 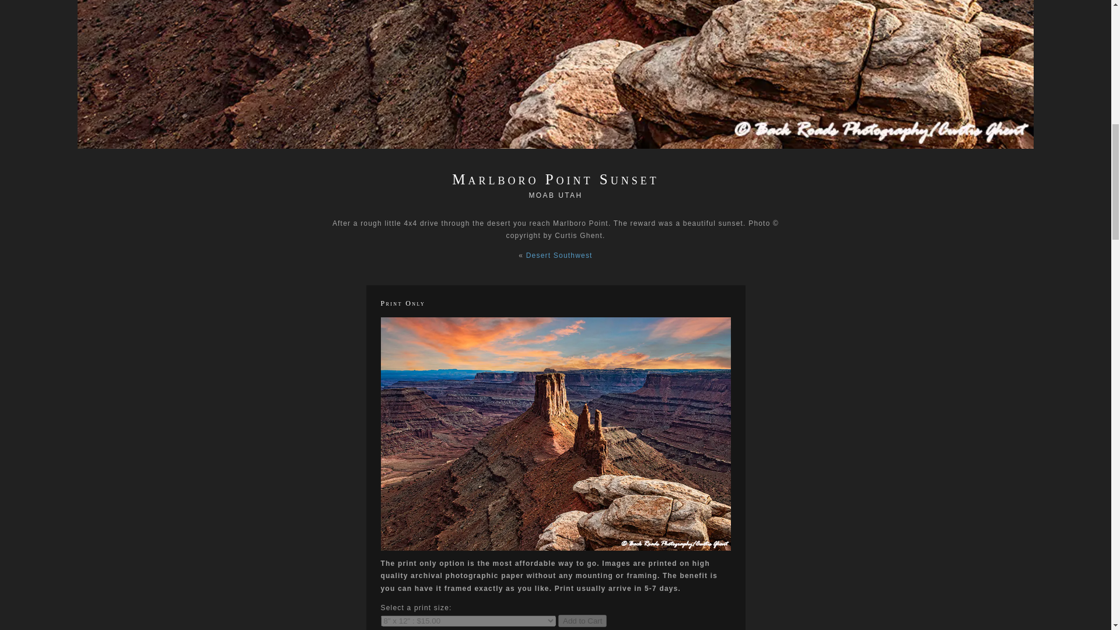 What do you see at coordinates (559, 255) in the screenshot?
I see `See more Desert Southwest photos` at bounding box center [559, 255].